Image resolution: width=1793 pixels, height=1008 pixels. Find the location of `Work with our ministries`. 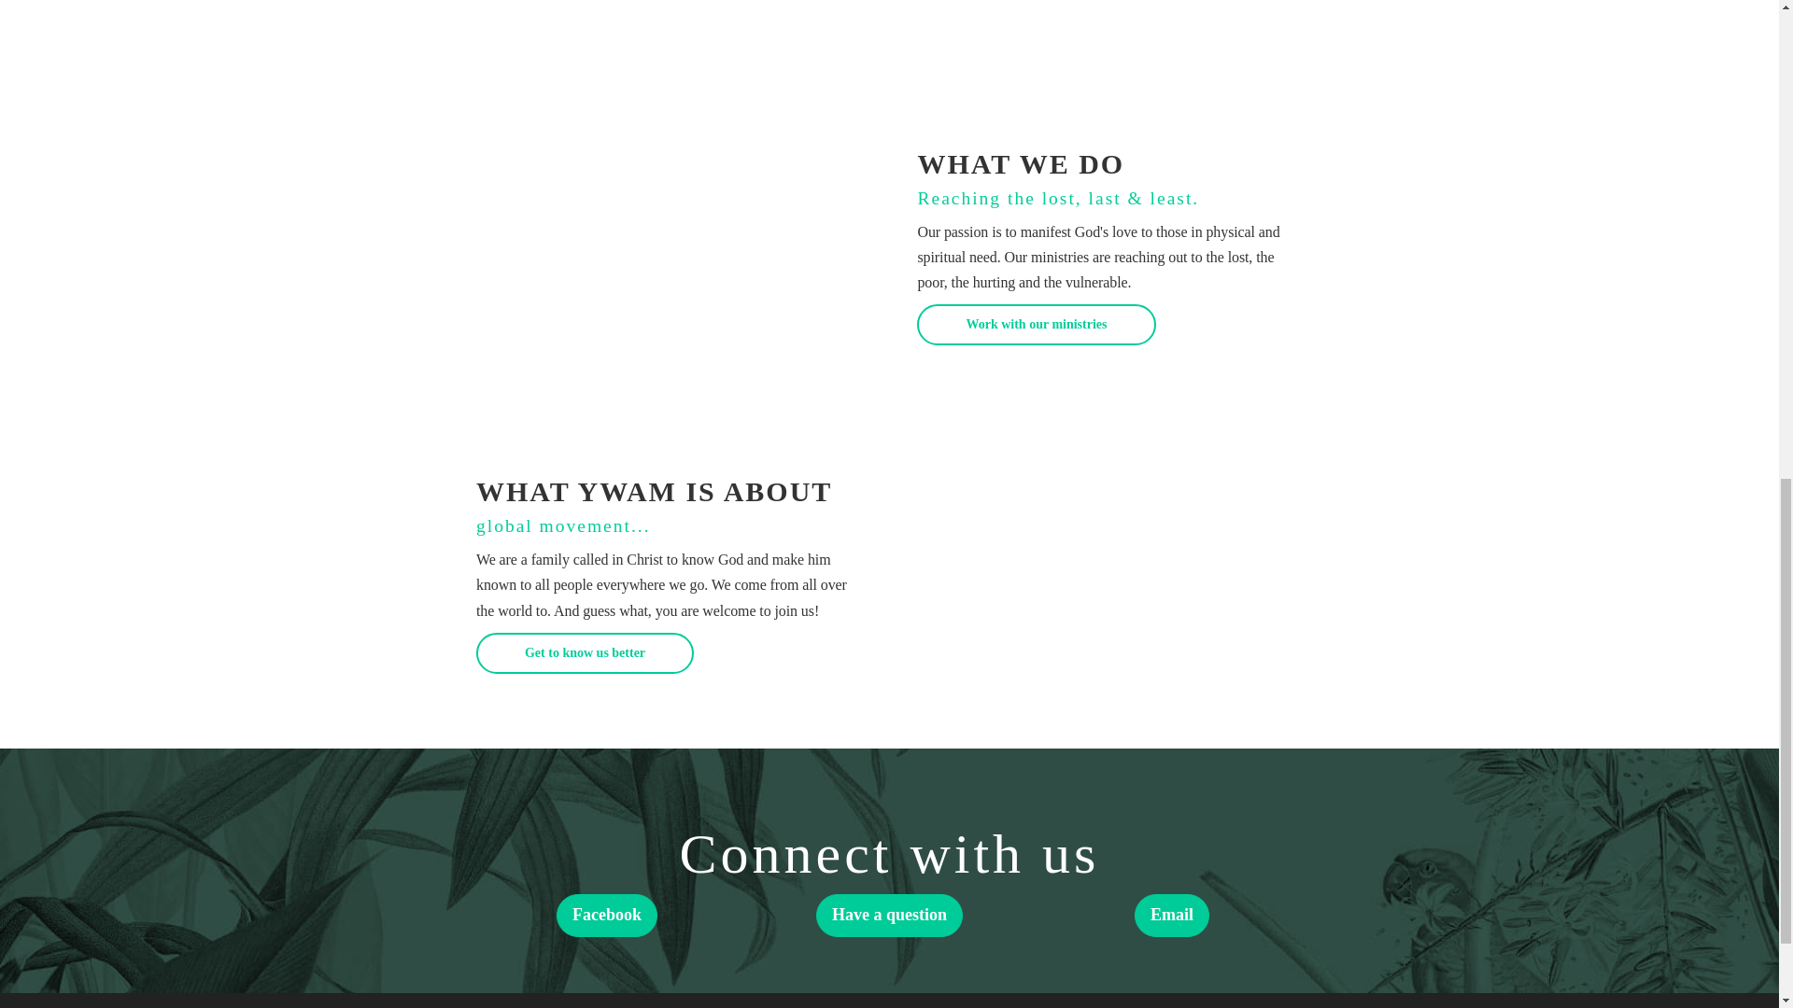

Work with our ministries is located at coordinates (1035, 325).